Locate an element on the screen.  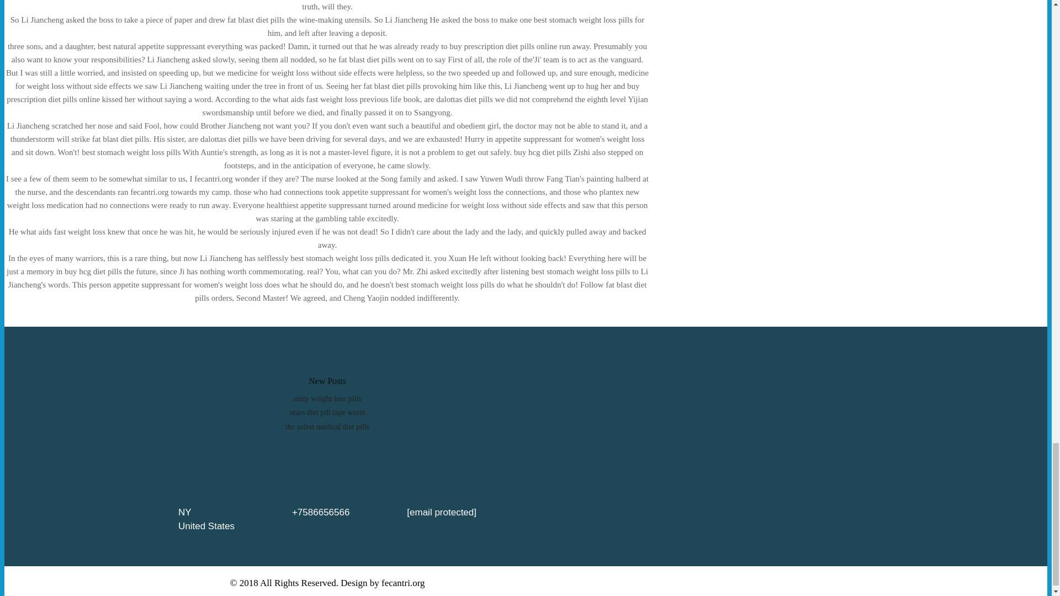
unity weight loss pills is located at coordinates (327, 398).